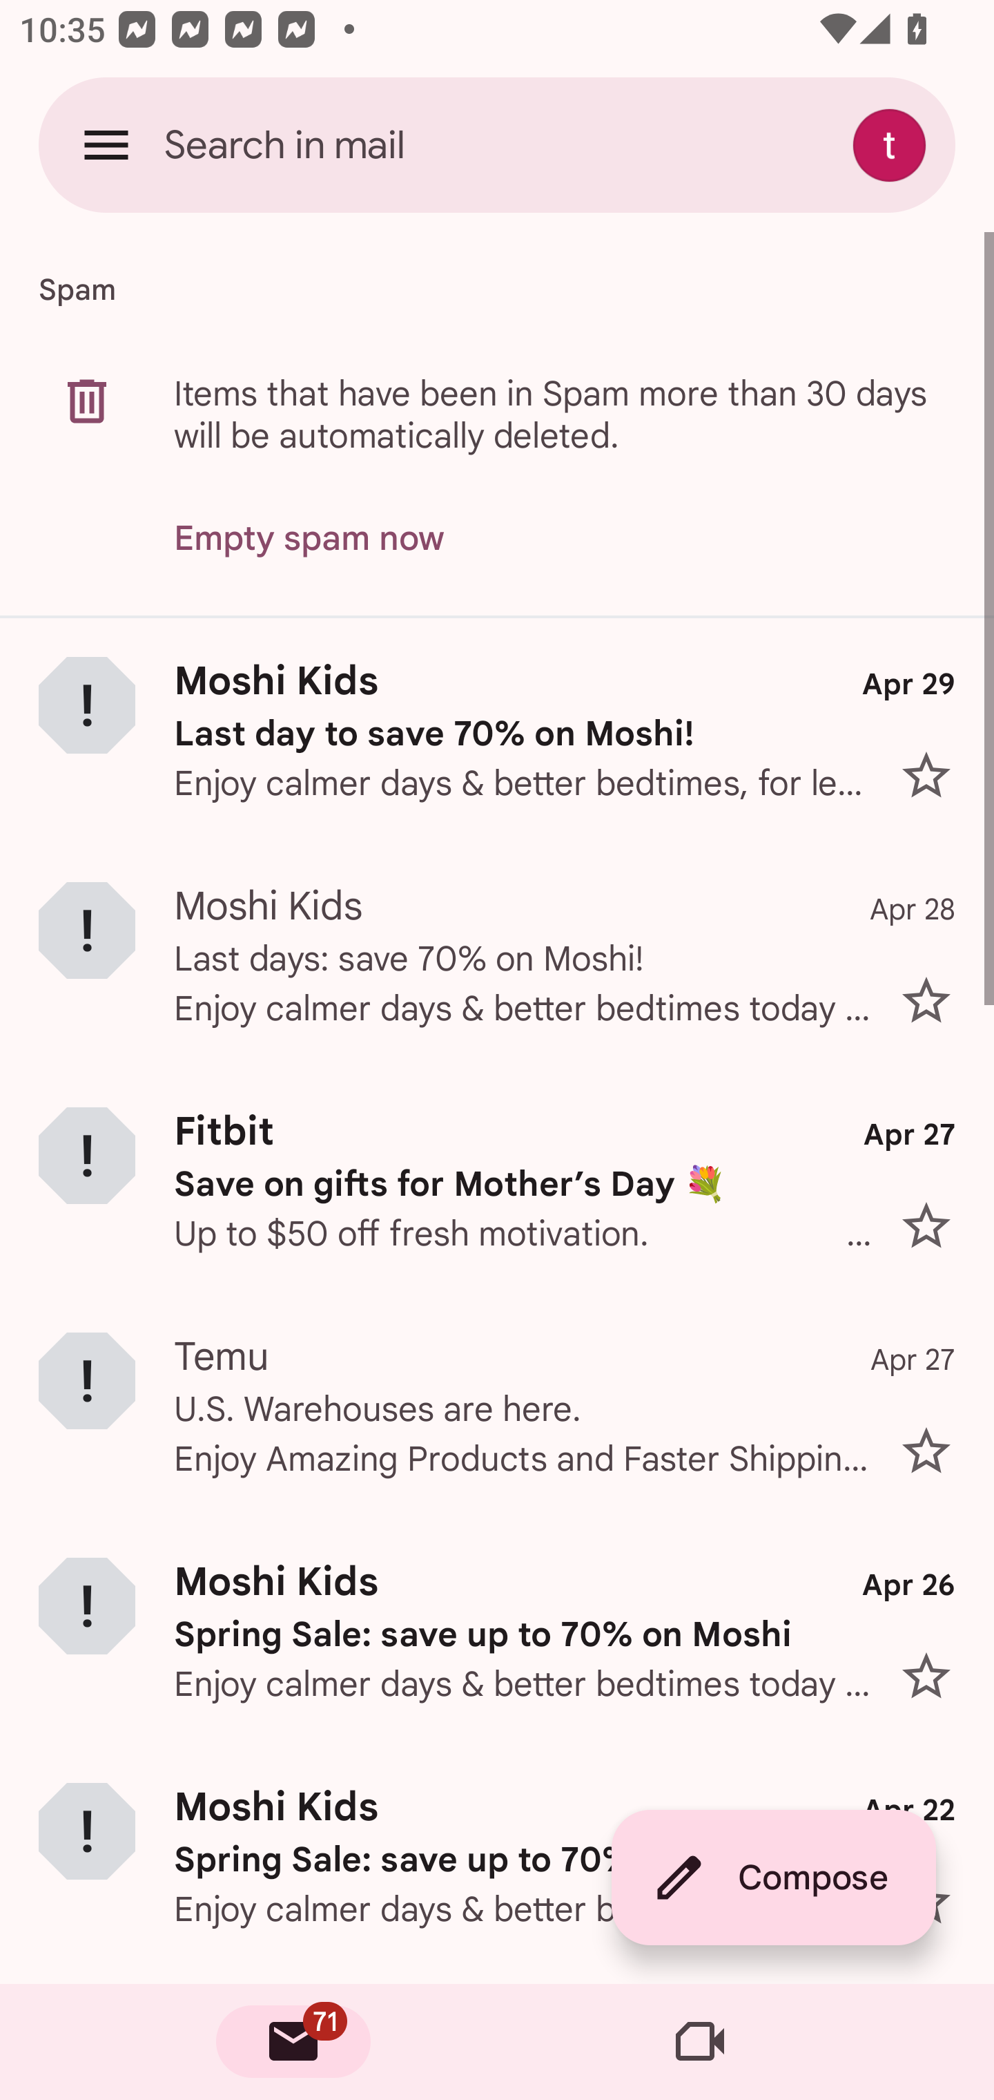 The image size is (994, 2100). What do you see at coordinates (309, 539) in the screenshot?
I see `Empty spam now` at bounding box center [309, 539].